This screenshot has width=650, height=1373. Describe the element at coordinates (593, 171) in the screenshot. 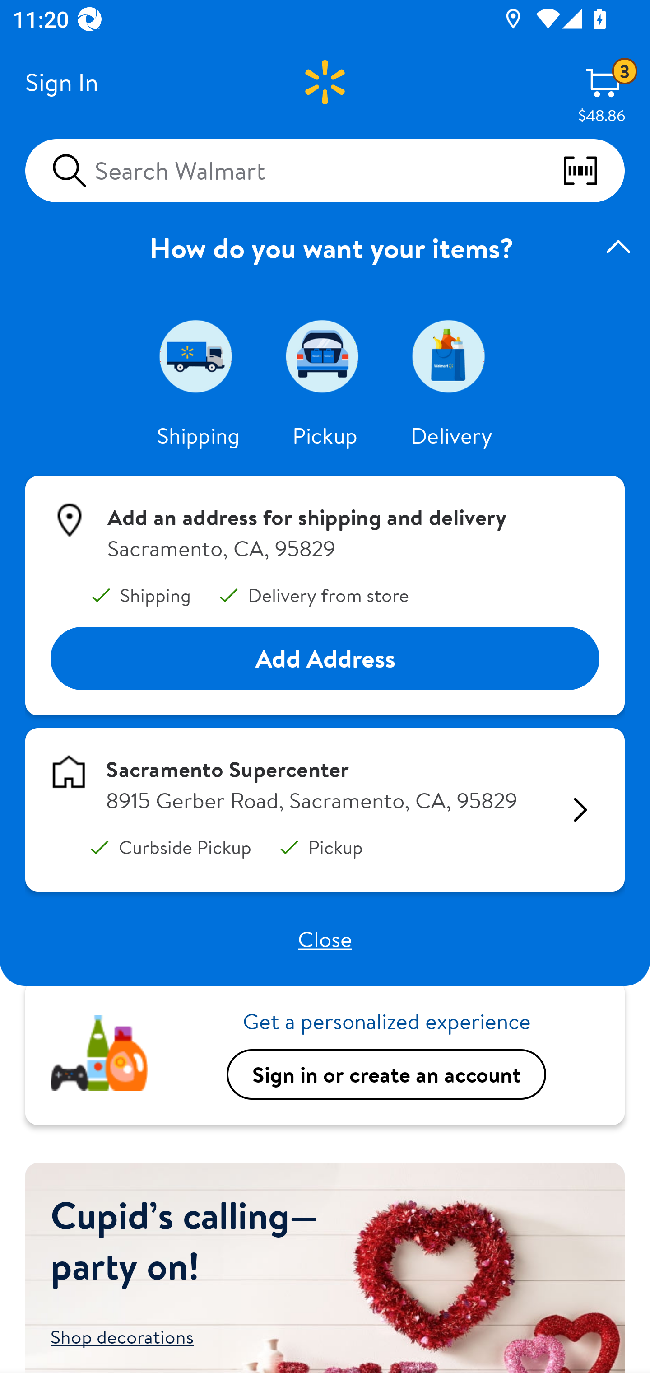

I see `scan barcodes qr codes and more` at that location.